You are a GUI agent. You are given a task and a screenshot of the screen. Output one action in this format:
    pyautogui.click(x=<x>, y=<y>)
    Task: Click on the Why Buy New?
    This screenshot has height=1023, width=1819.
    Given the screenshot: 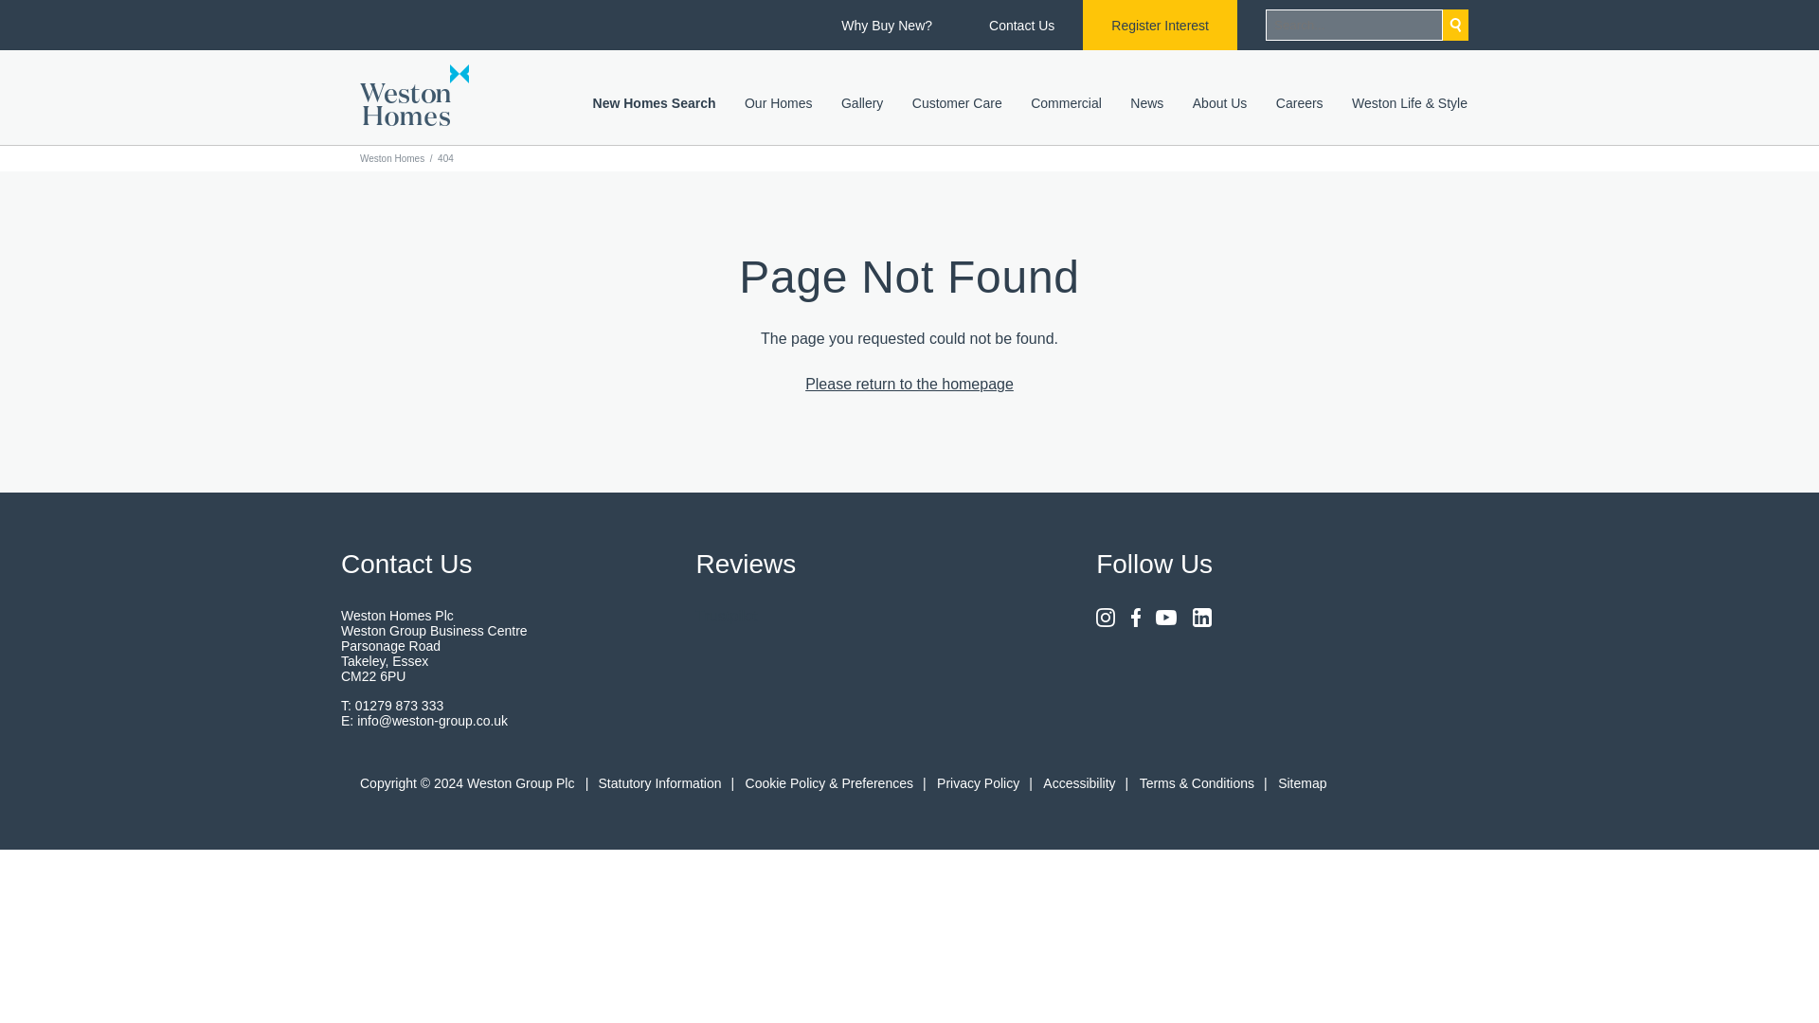 What is the action you would take?
    pyautogui.click(x=887, y=25)
    